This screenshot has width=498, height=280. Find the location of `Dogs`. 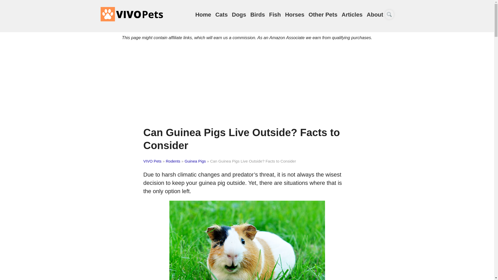

Dogs is located at coordinates (239, 15).